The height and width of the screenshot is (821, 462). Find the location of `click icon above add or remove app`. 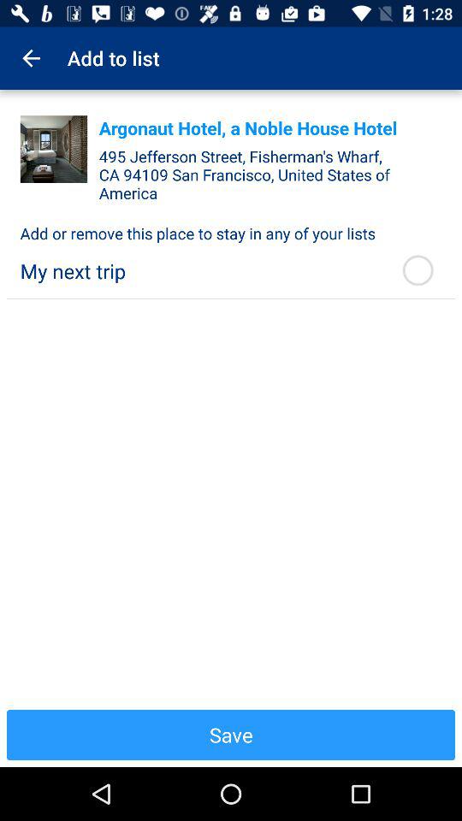

click icon above add or remove app is located at coordinates (53, 149).